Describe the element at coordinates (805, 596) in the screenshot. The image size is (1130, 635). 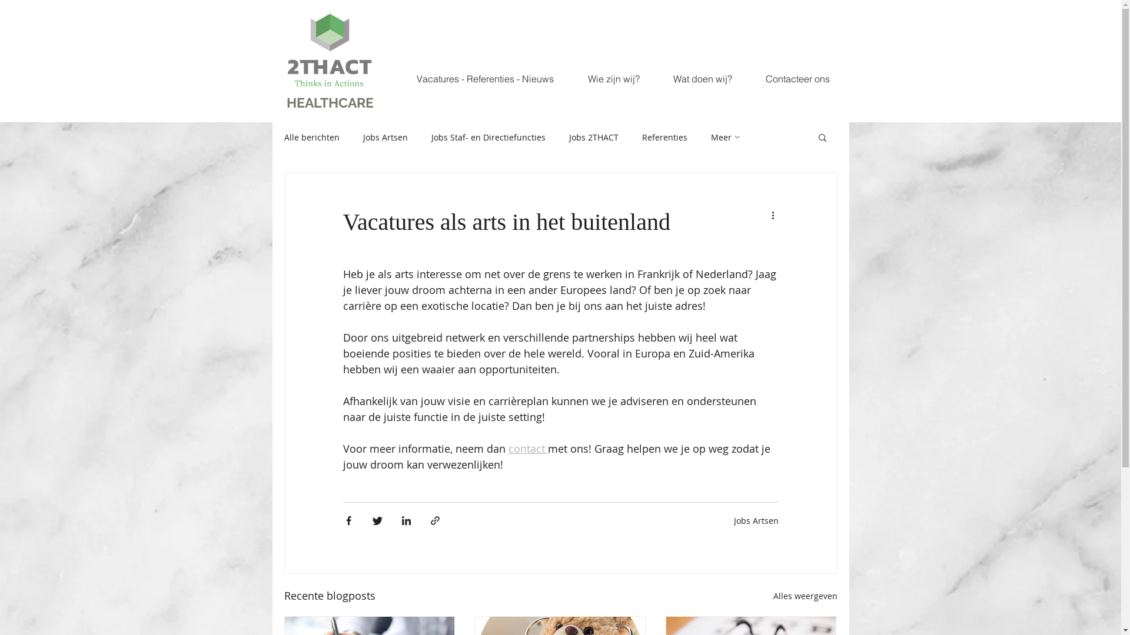
I see `Alles weergeven` at that location.